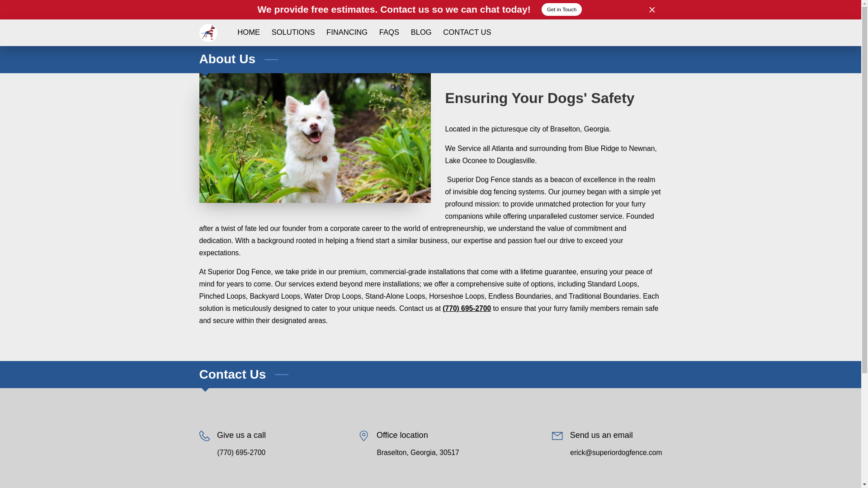  Describe the element at coordinates (418, 453) in the screenshot. I see `Braselton, Georgia, 30517` at that location.